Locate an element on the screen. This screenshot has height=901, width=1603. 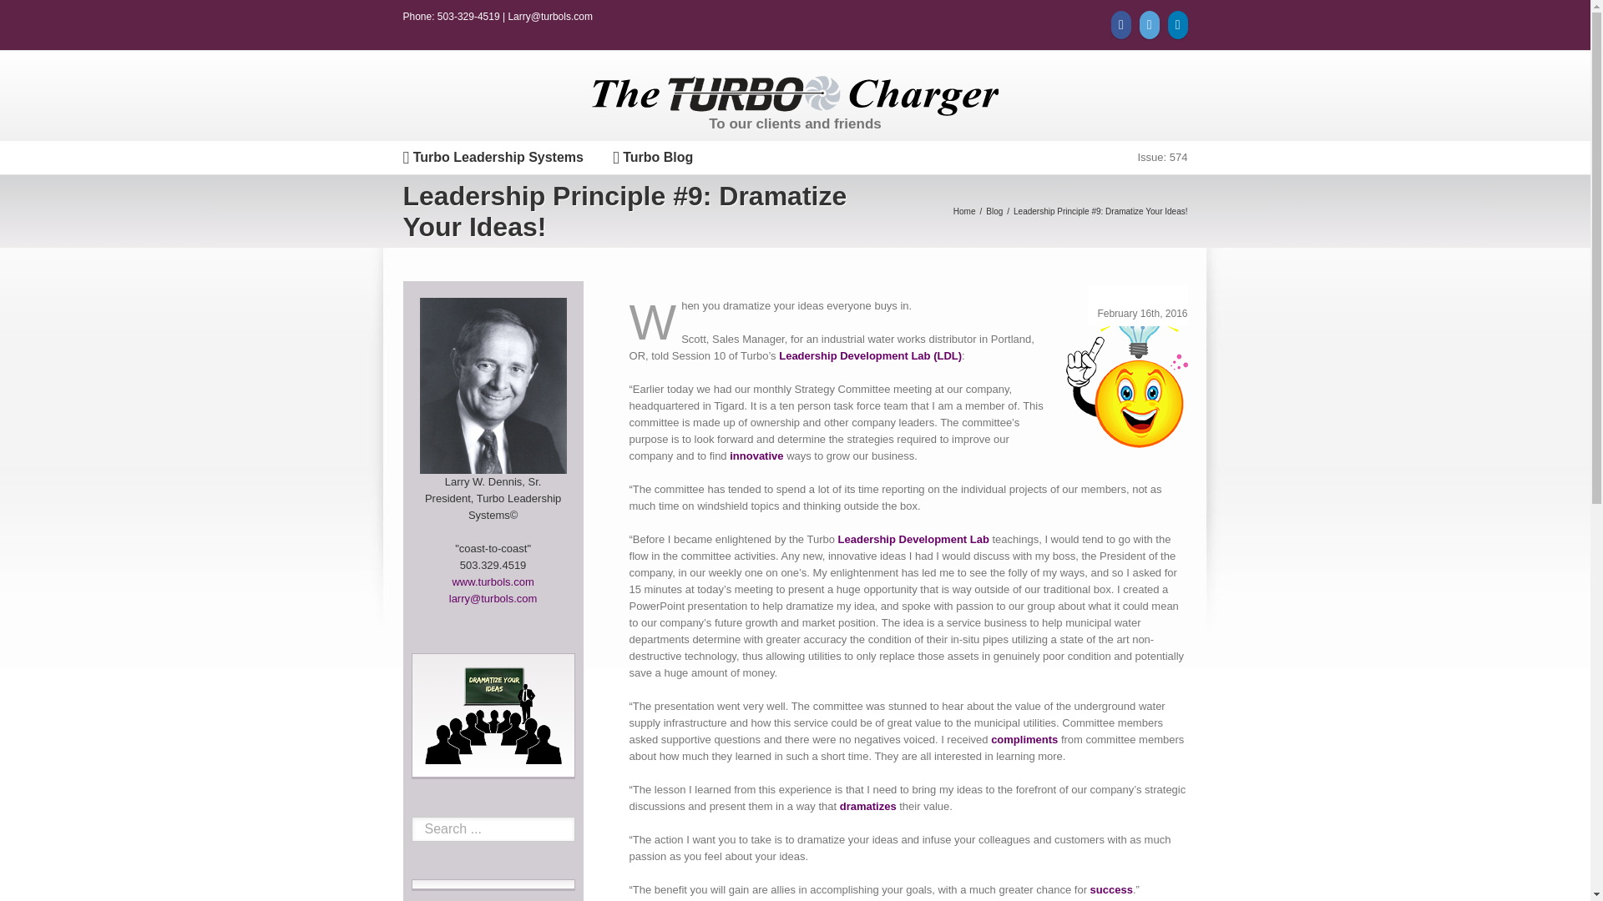
Home is located at coordinates (967, 212).